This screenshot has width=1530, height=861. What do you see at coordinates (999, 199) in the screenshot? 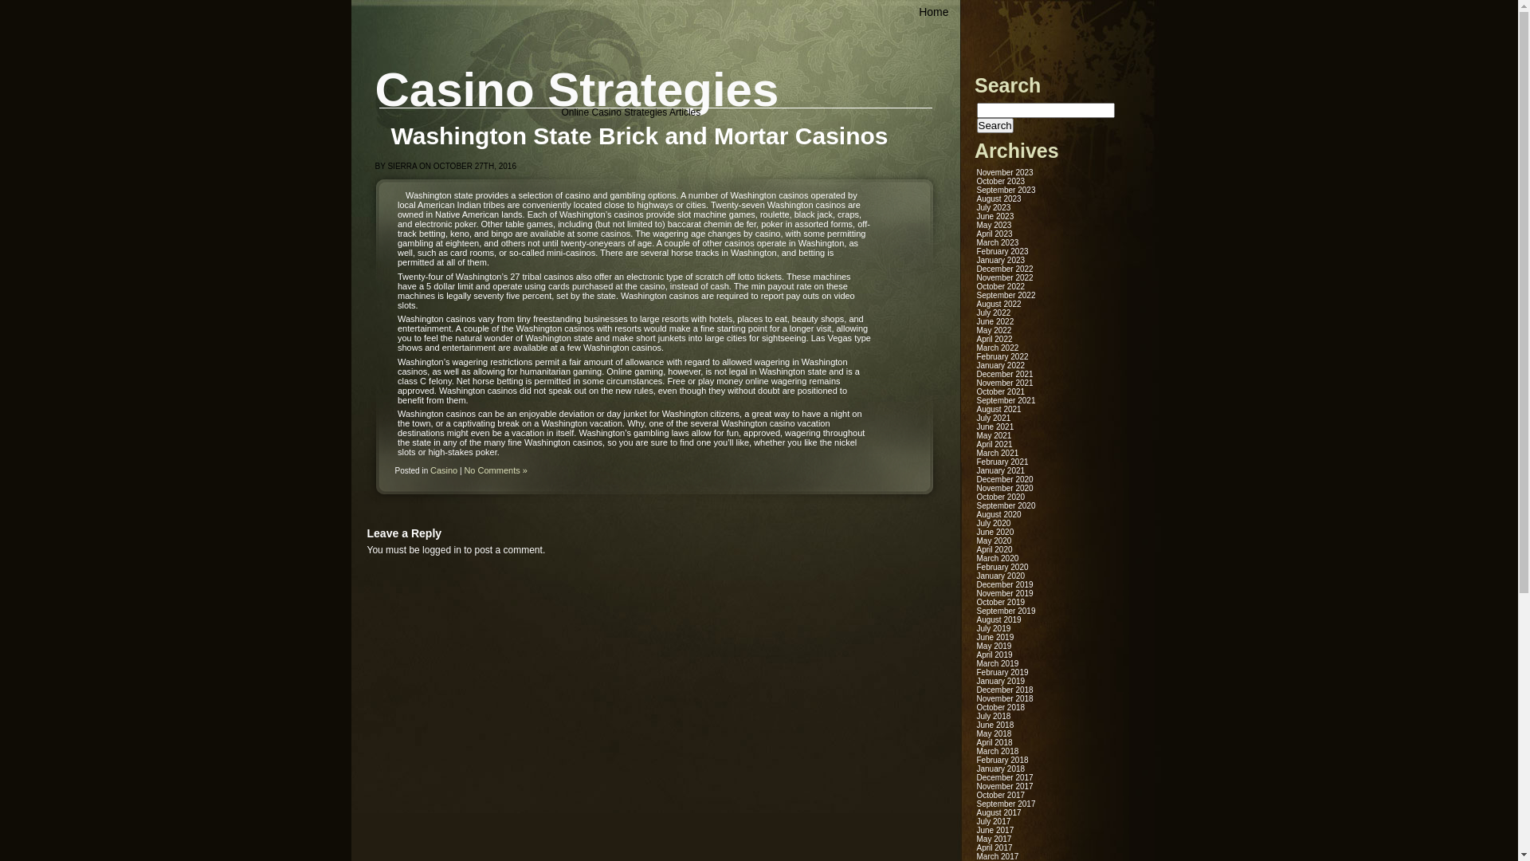
I see `August 2023` at bounding box center [999, 199].